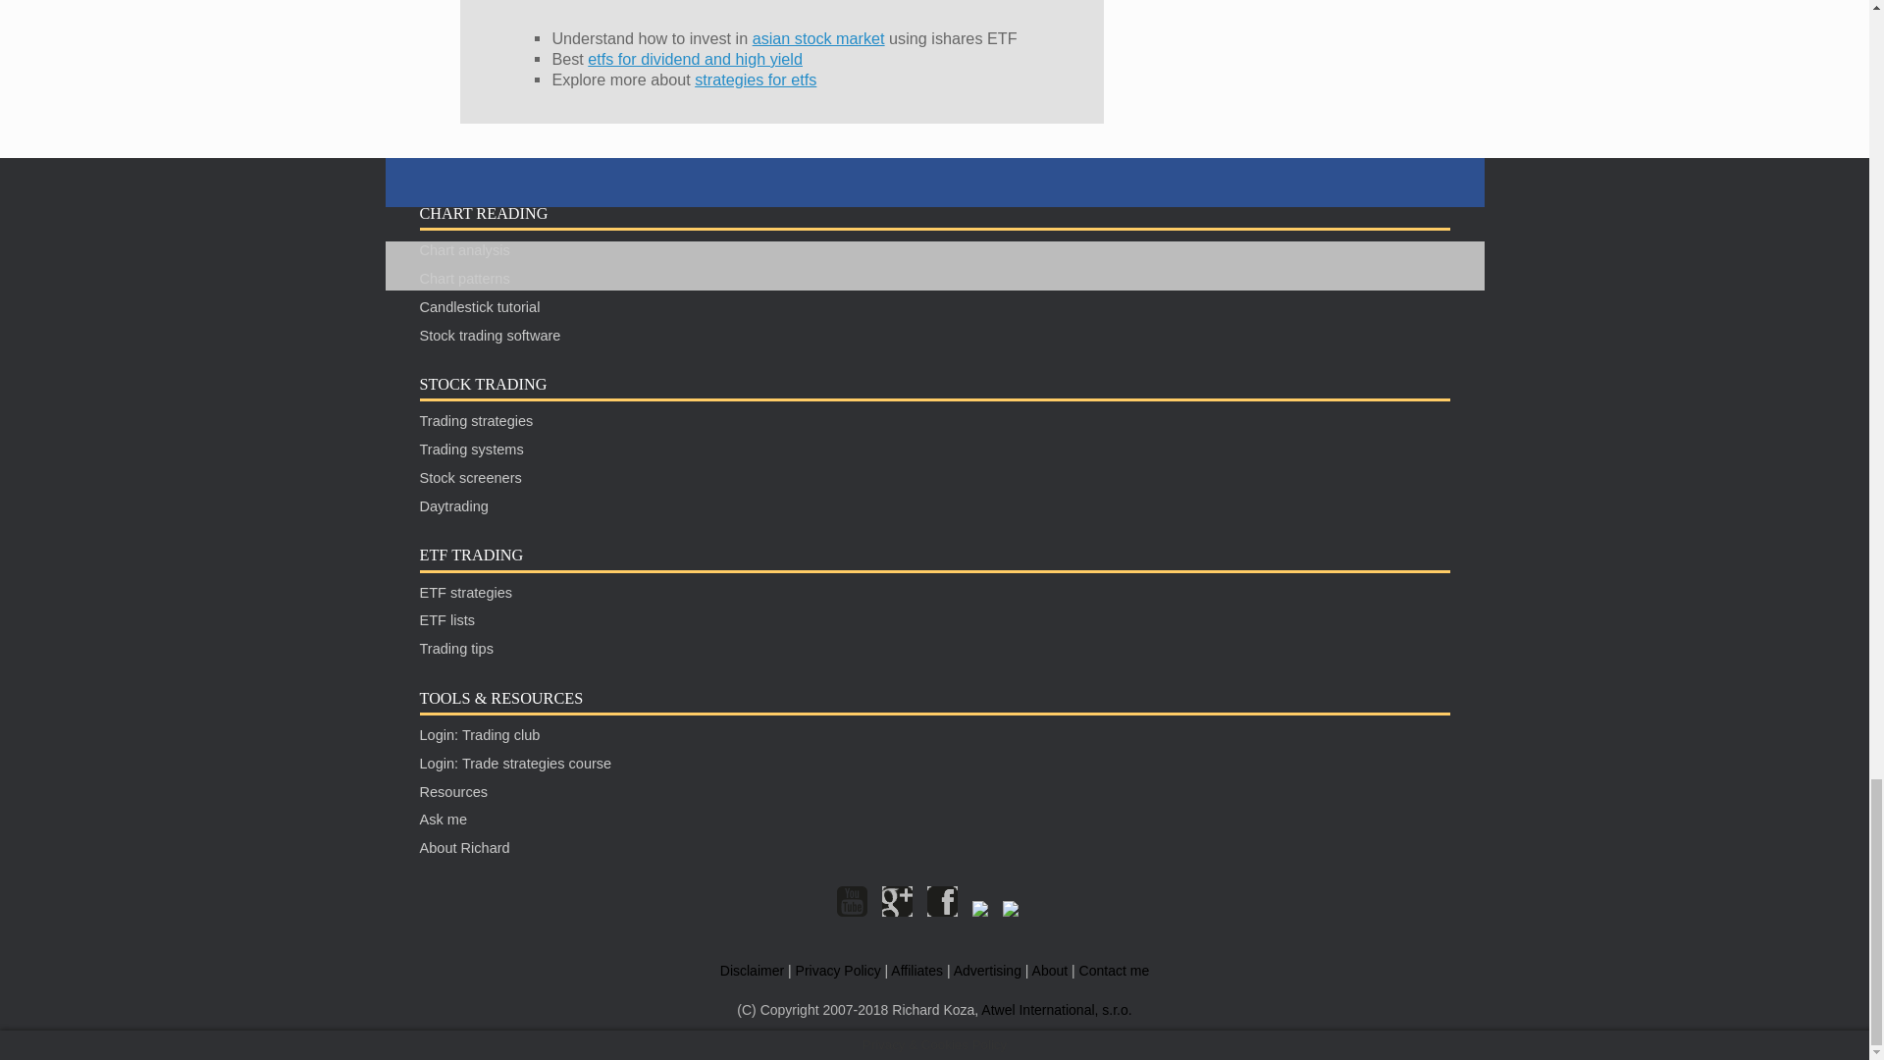  What do you see at coordinates (447, 620) in the screenshot?
I see `ETF lists` at bounding box center [447, 620].